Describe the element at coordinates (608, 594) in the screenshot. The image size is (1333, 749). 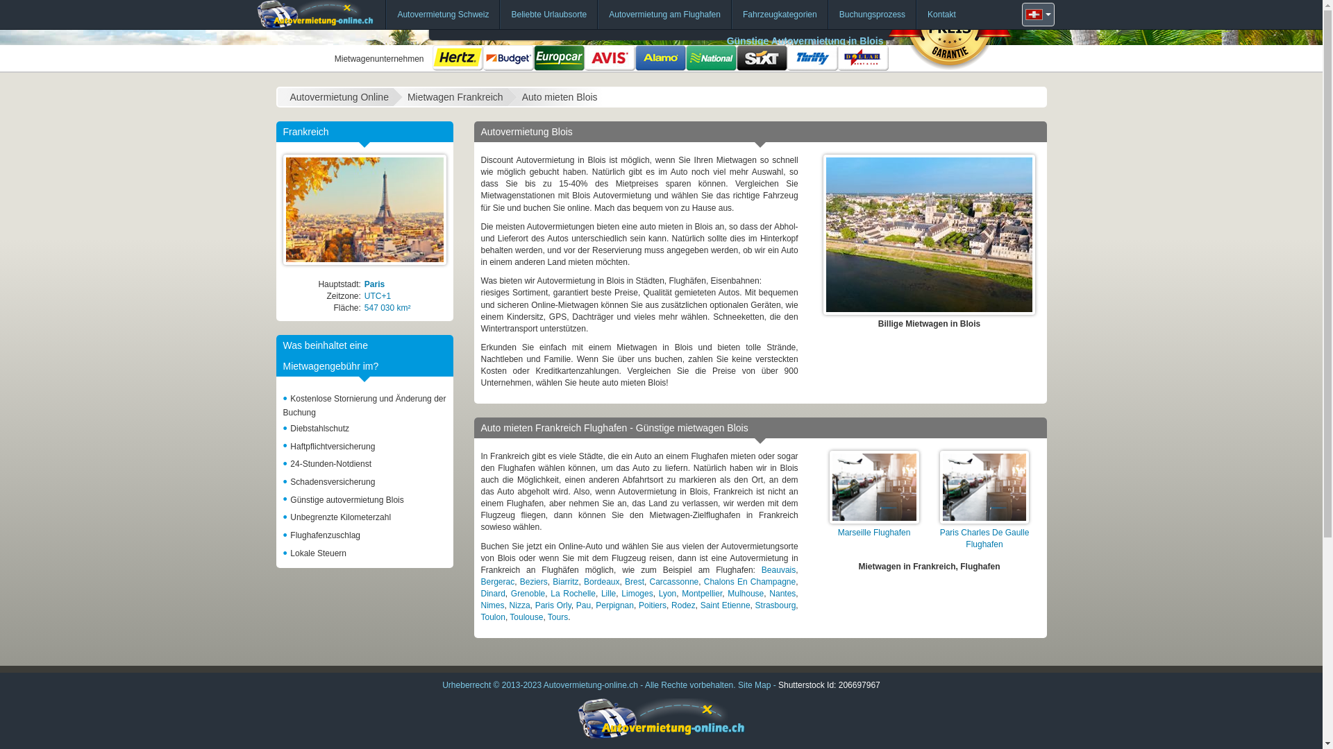
I see `Lille` at that location.